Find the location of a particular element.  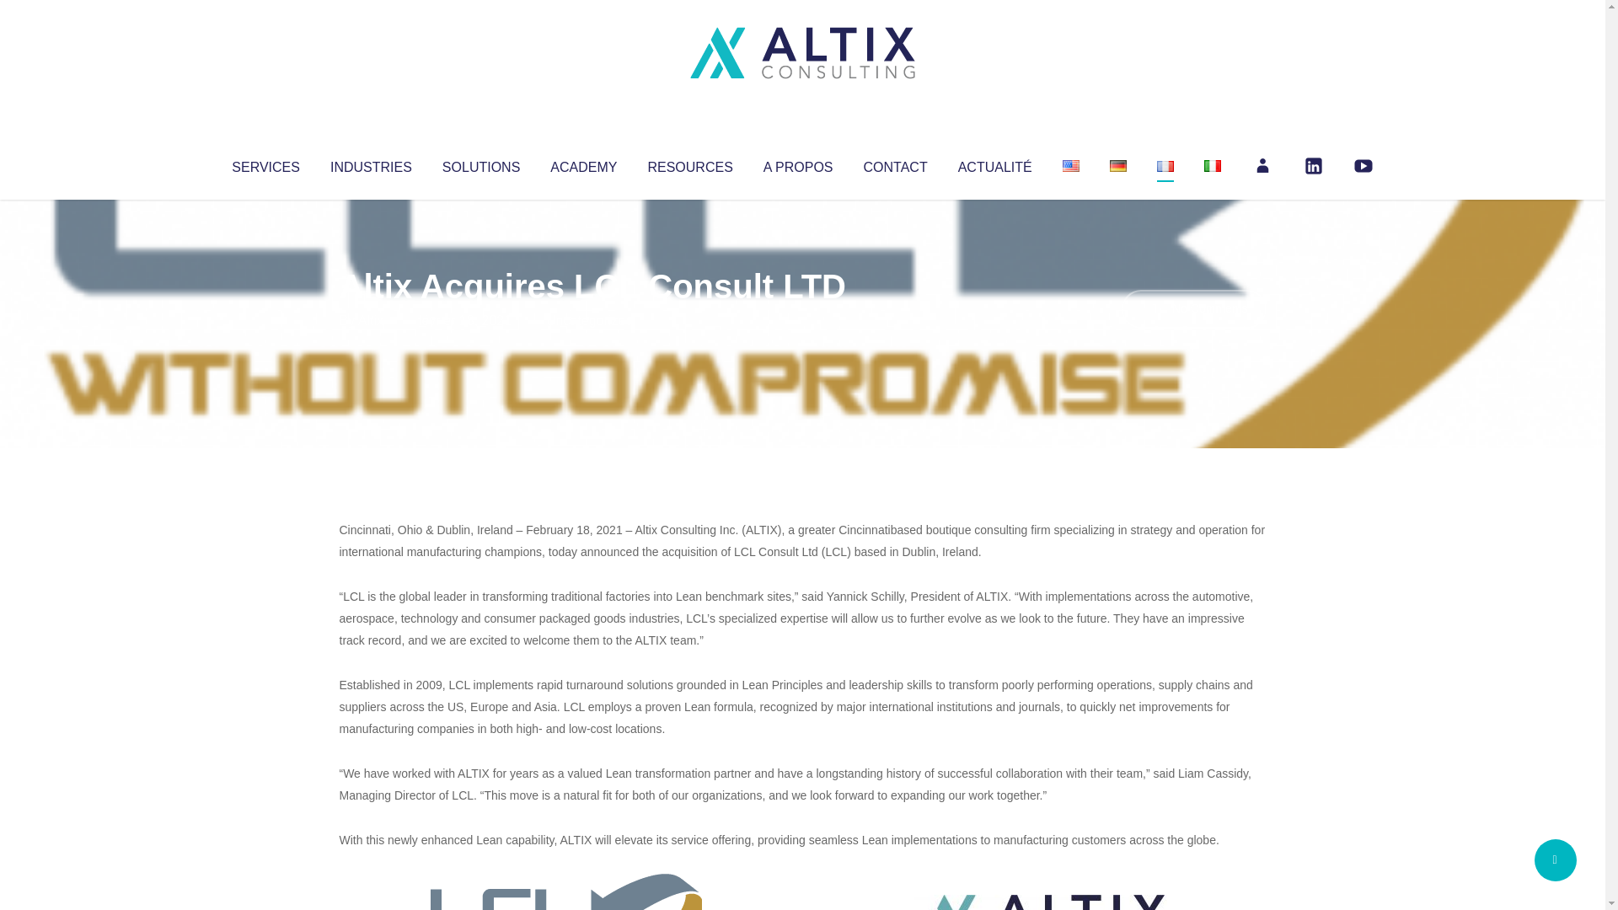

Uncategorized is located at coordinates (589, 320).